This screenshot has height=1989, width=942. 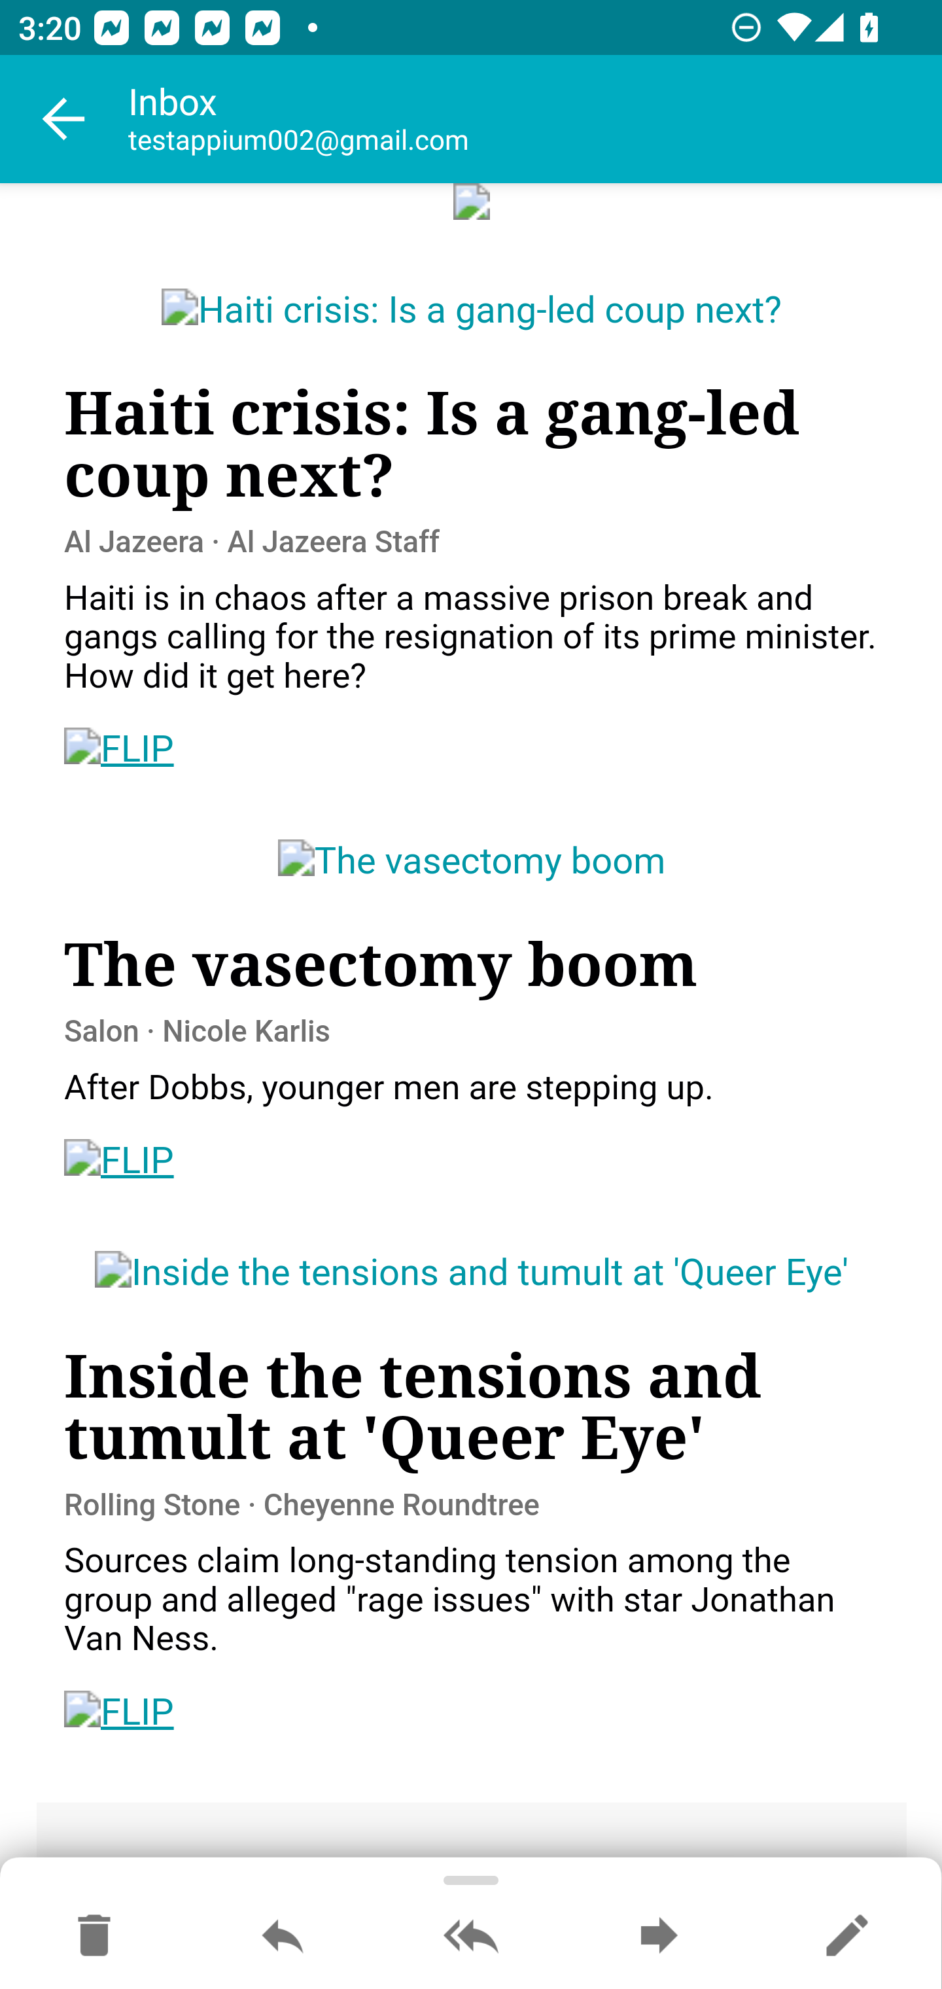 What do you see at coordinates (846, 1937) in the screenshot?
I see `Reply as new` at bounding box center [846, 1937].